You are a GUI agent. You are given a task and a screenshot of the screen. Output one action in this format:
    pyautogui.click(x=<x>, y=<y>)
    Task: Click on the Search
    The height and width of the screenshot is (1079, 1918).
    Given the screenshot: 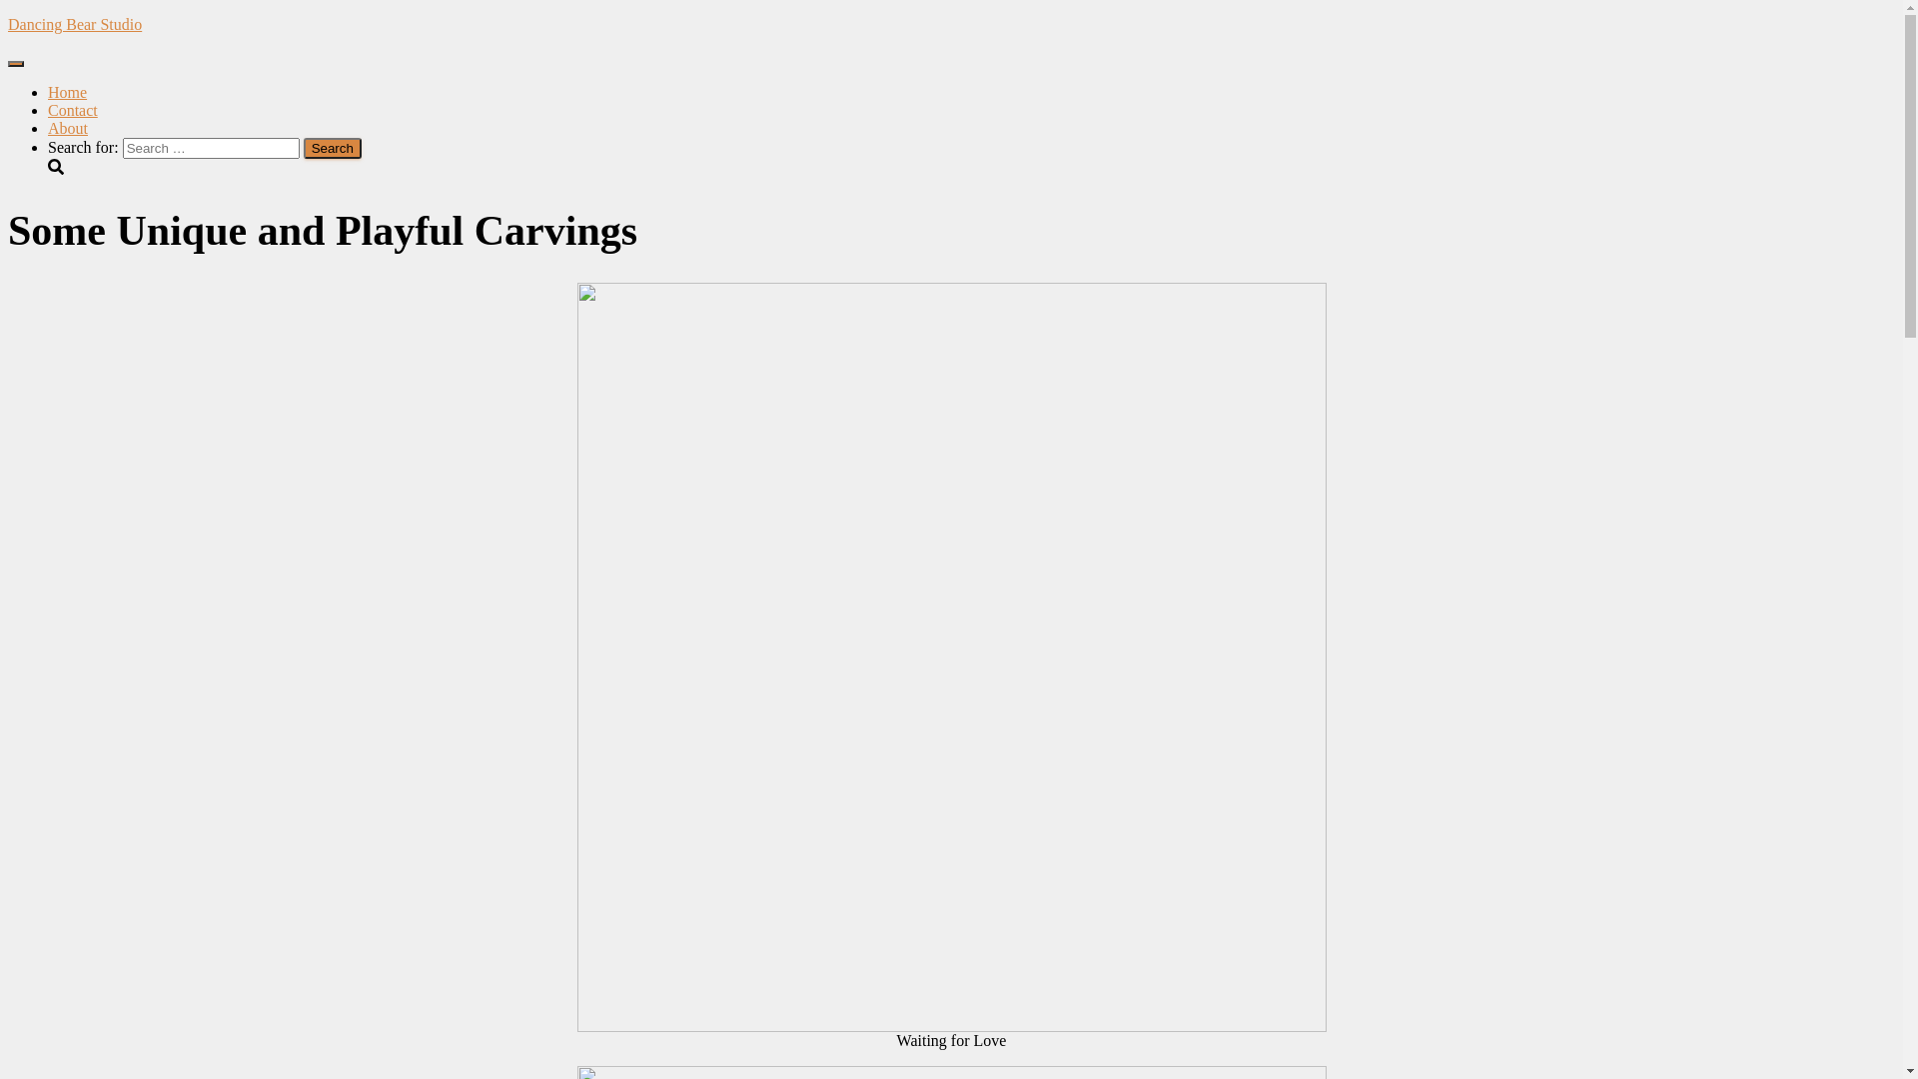 What is the action you would take?
    pyautogui.click(x=333, y=148)
    